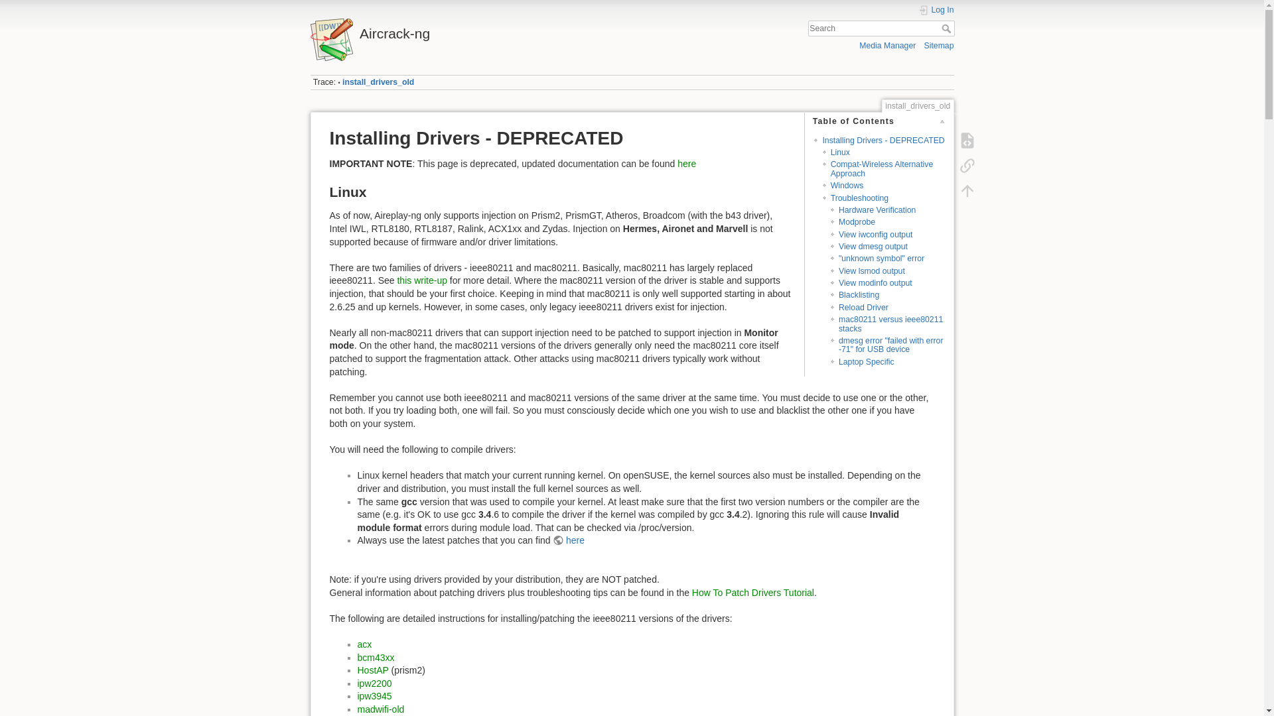  What do you see at coordinates (374, 683) in the screenshot?
I see `ipw2200` at bounding box center [374, 683].